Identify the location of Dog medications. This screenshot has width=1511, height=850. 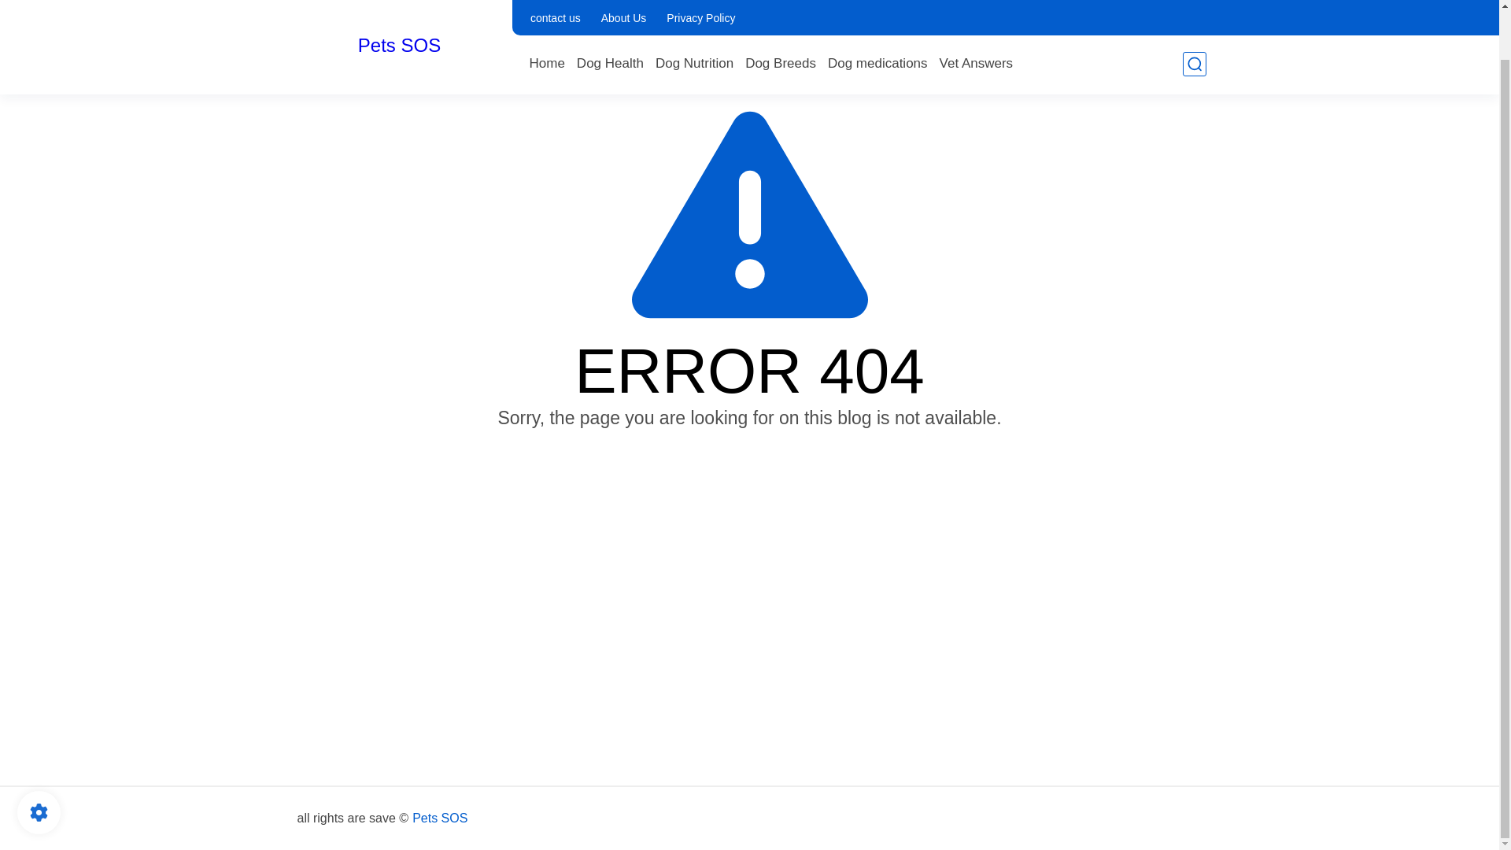
(877, 11).